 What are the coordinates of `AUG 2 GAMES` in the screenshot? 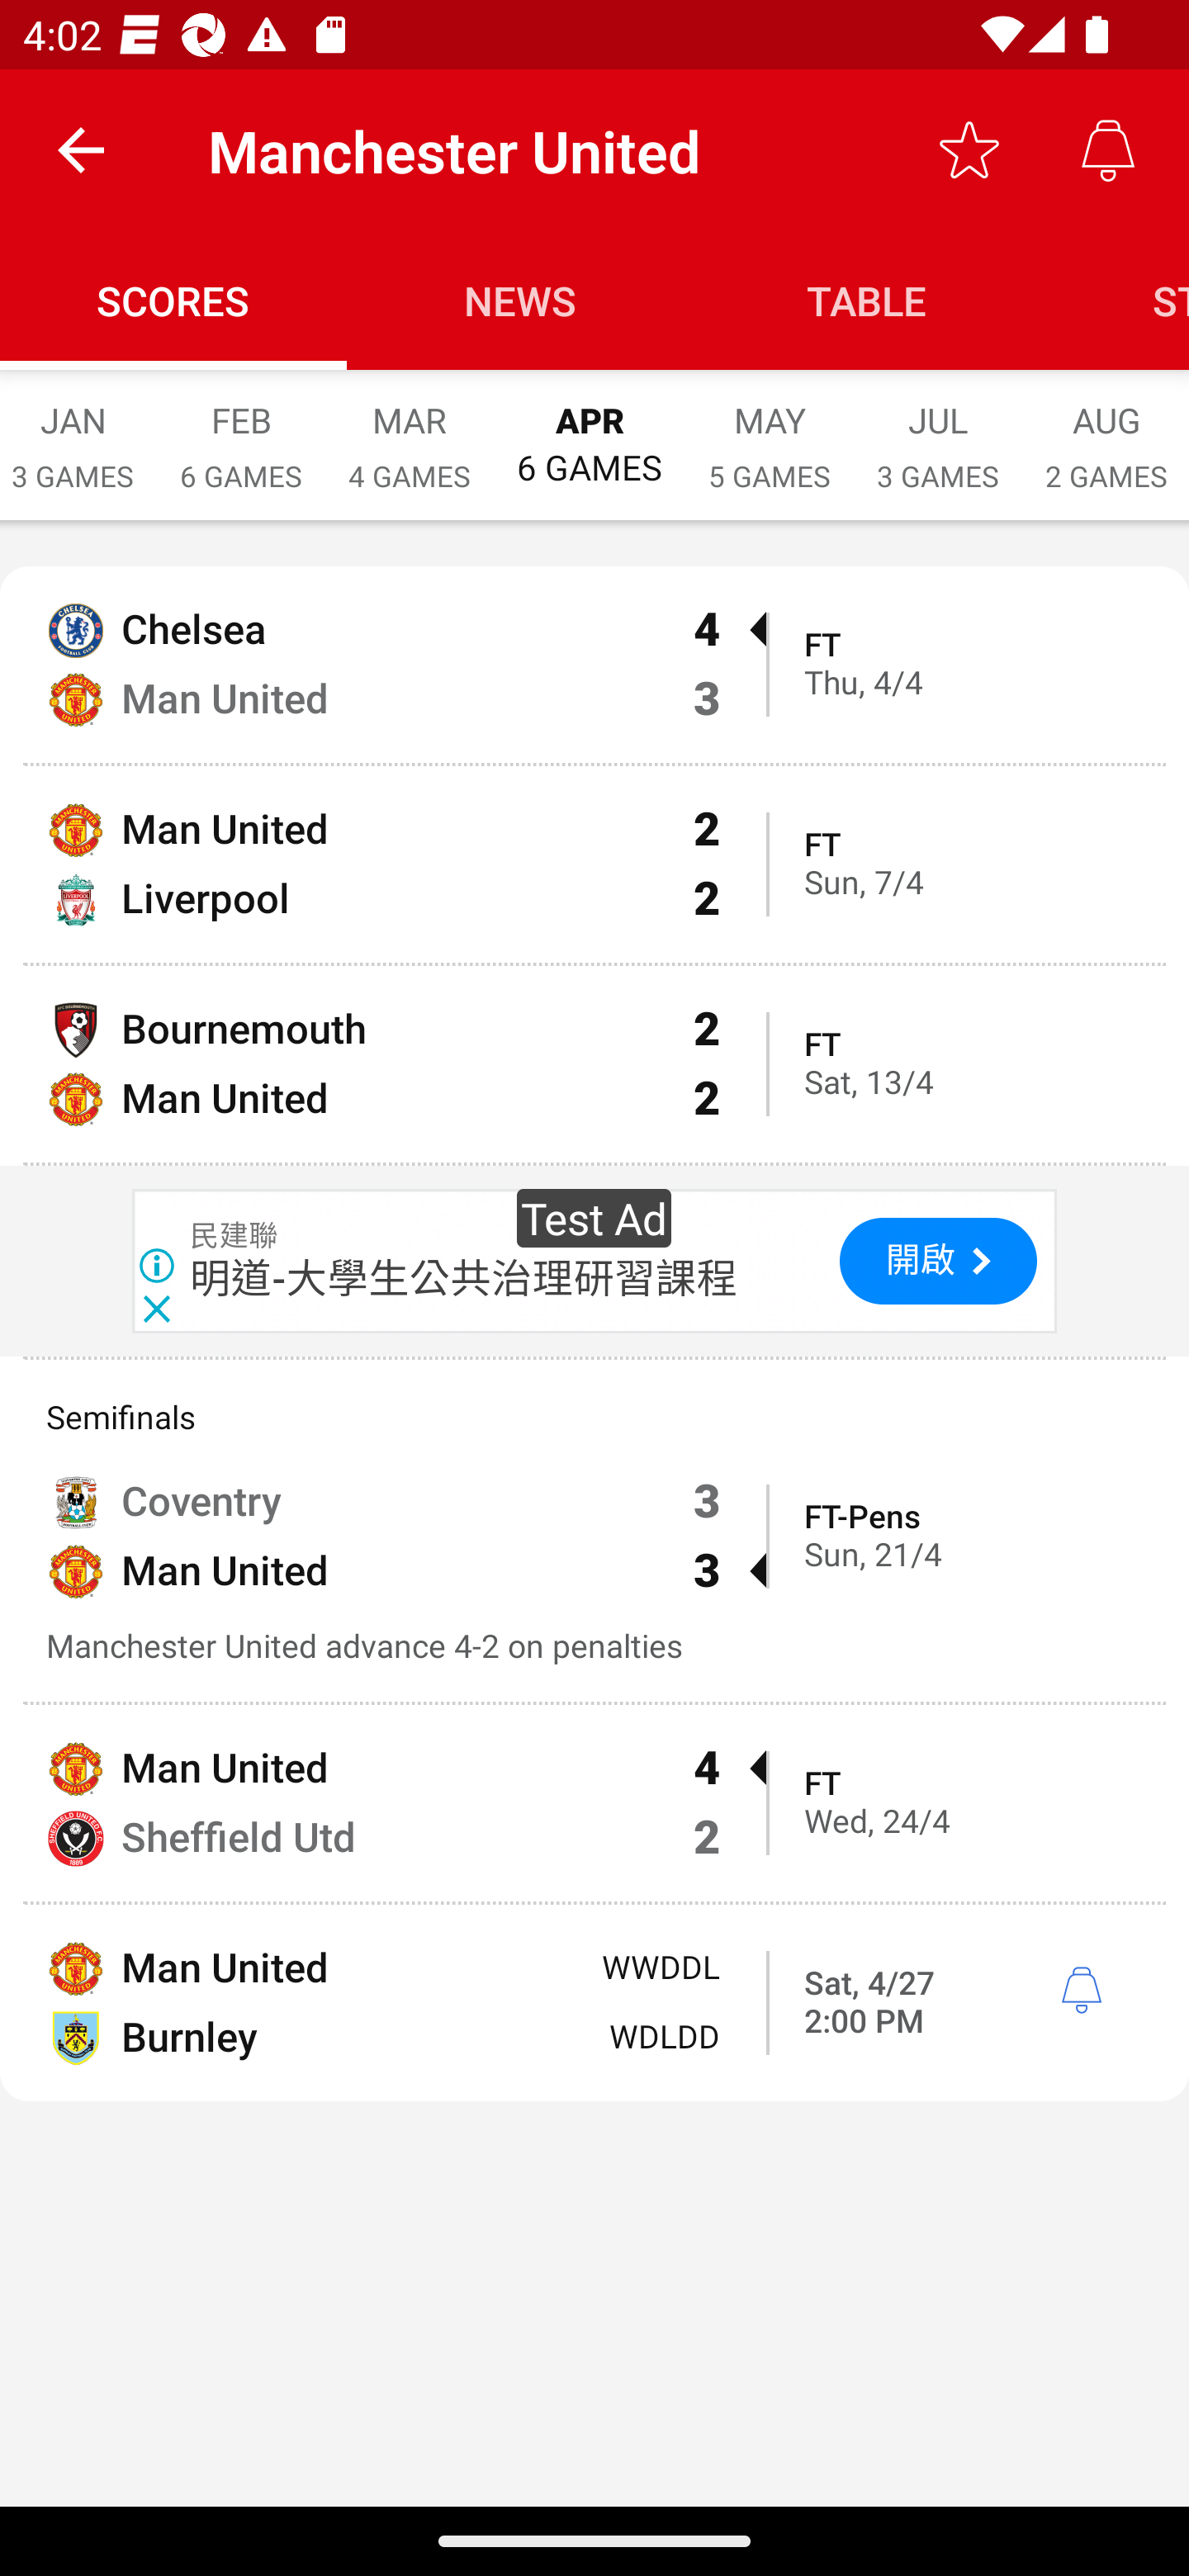 It's located at (1106, 431).